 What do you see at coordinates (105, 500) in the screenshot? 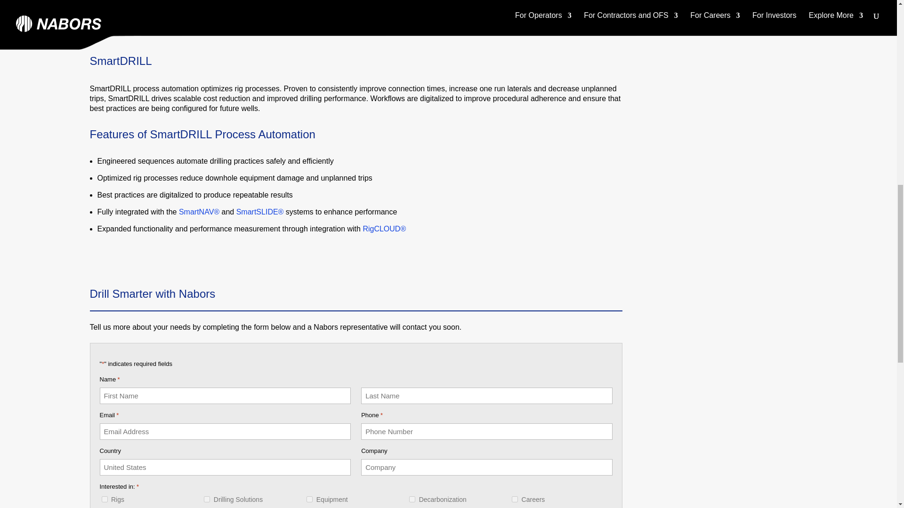
I see `Rigs` at bounding box center [105, 500].